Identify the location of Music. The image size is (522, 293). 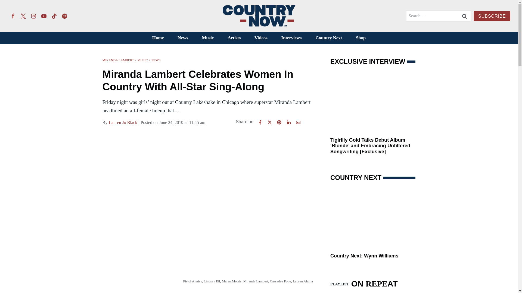
(208, 38).